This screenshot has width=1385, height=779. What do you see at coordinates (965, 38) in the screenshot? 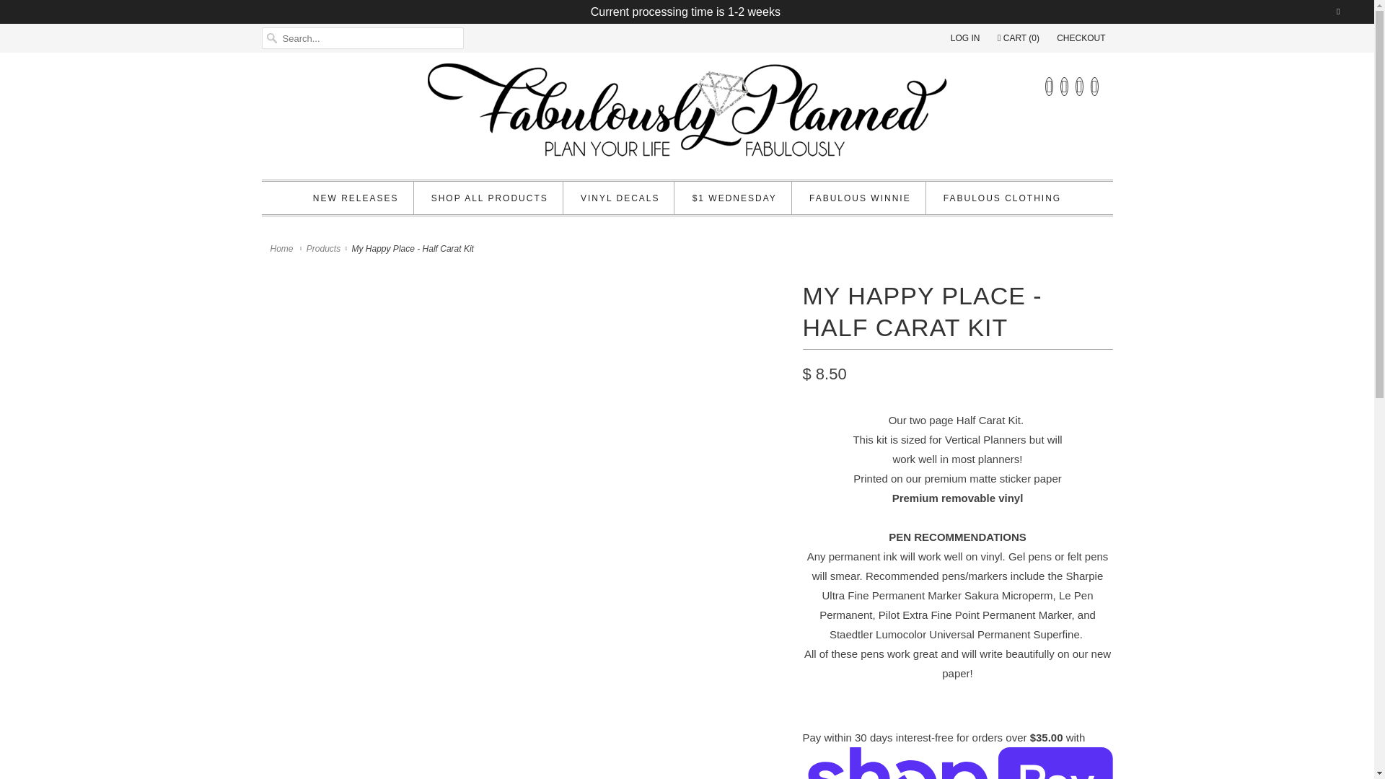
I see `LOG IN` at bounding box center [965, 38].